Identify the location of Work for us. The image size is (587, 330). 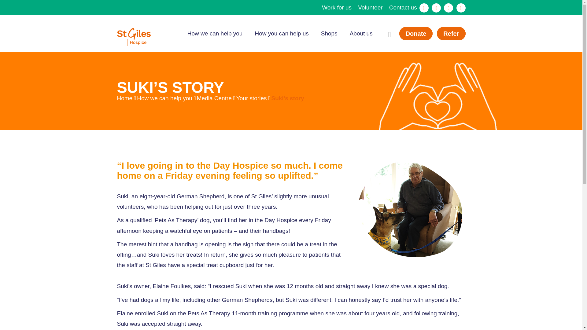
(337, 7).